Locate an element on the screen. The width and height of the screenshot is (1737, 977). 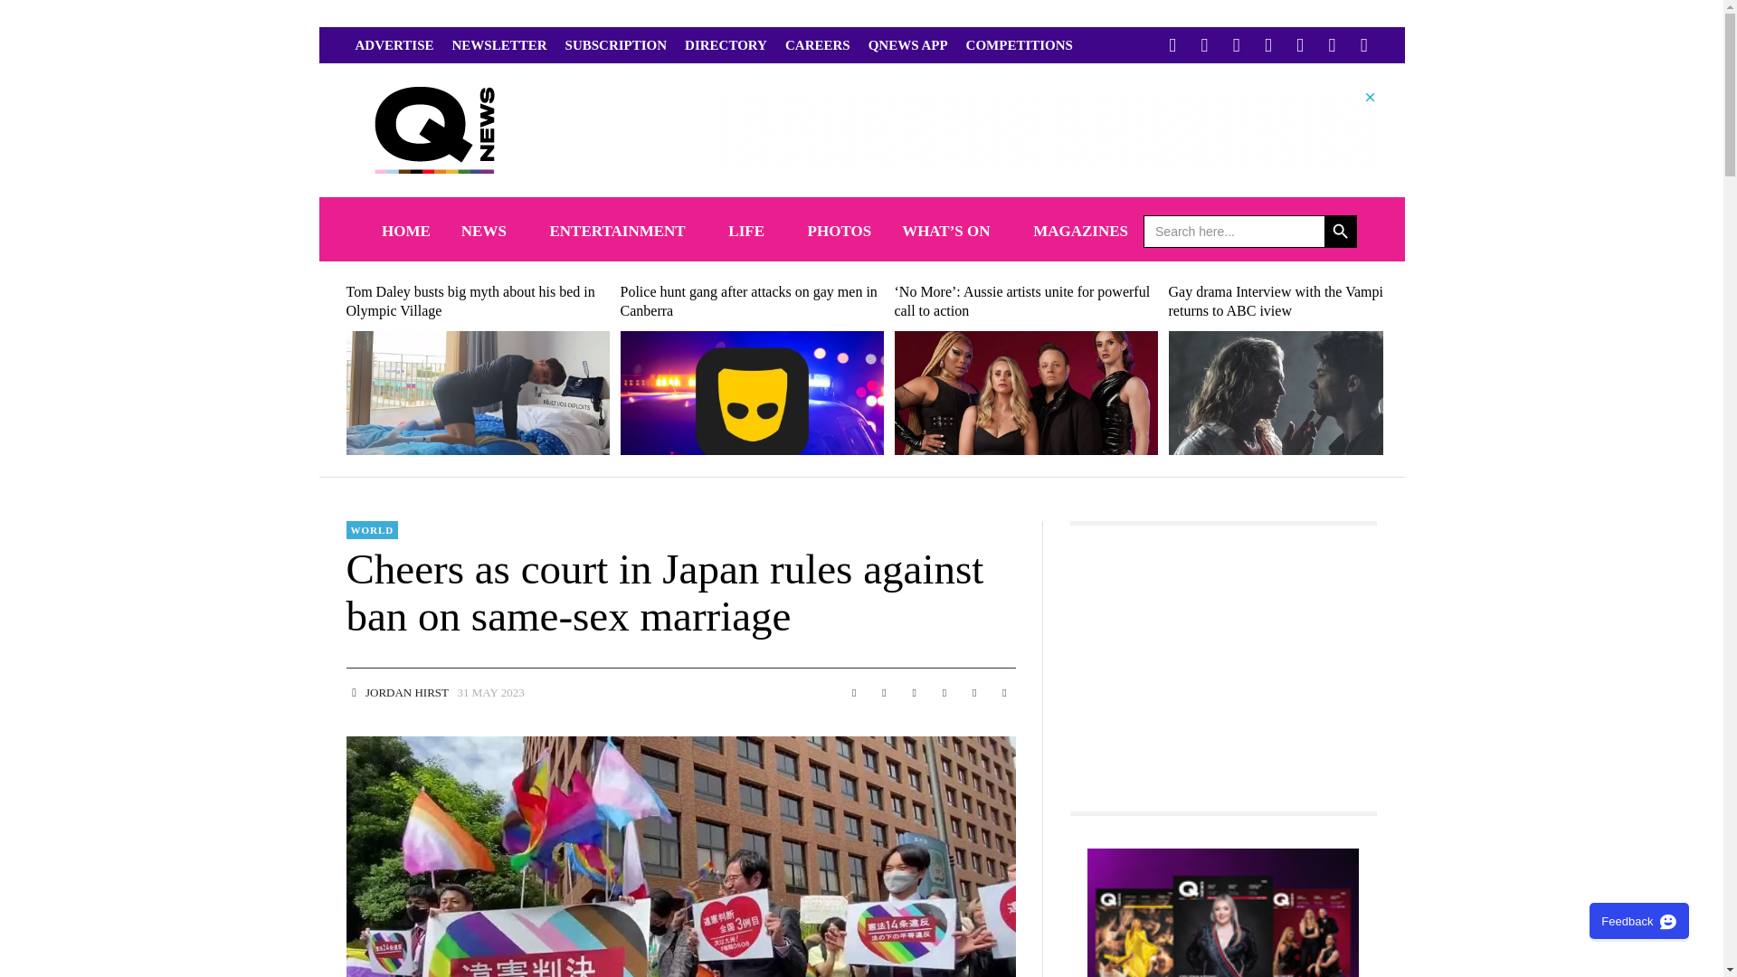
NEWS is located at coordinates (490, 231).